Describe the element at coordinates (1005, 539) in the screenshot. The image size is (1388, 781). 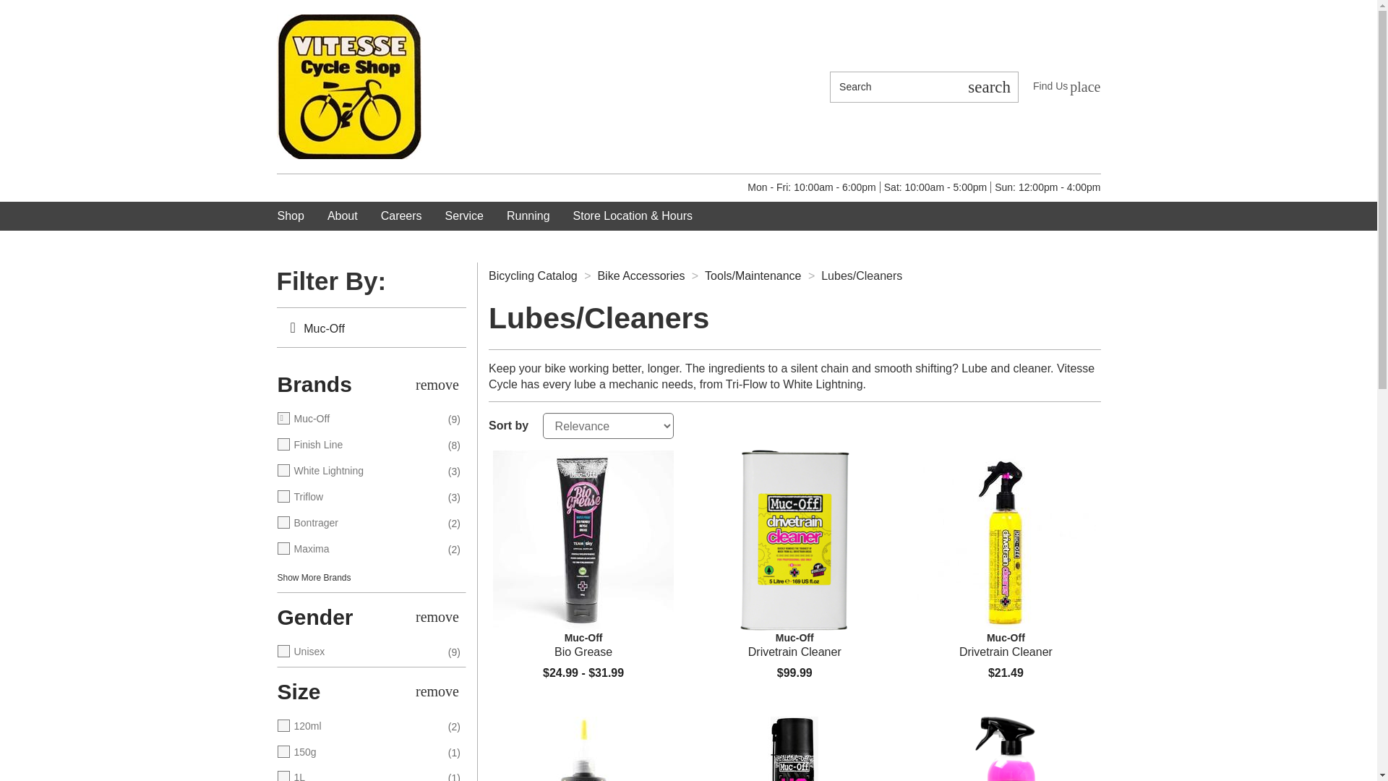
I see `Muc-Off Drivetrain Cleaner` at that location.